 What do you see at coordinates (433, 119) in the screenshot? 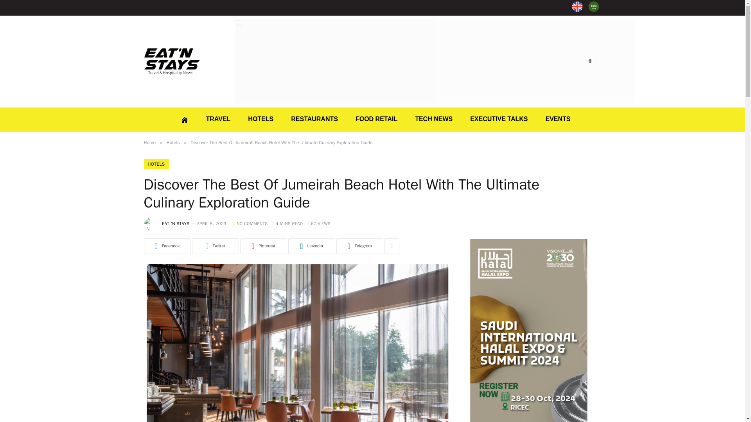
I see `TECH NEWS` at bounding box center [433, 119].